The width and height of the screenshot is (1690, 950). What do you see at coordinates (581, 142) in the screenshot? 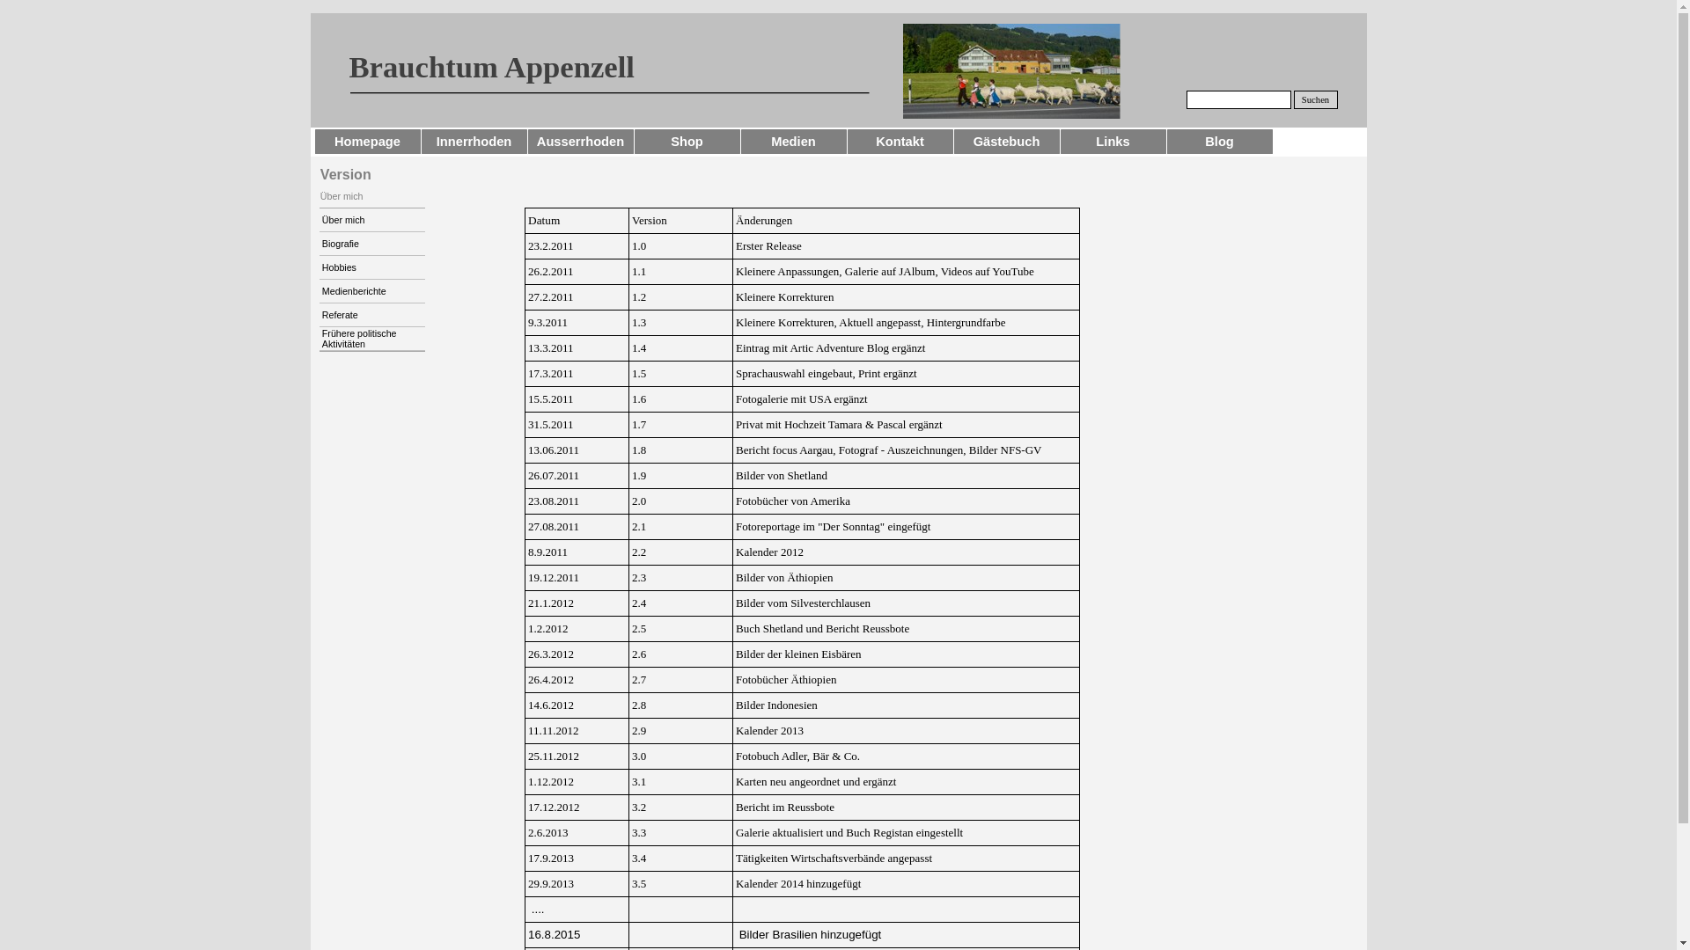
I see `Ausserrhoden` at bounding box center [581, 142].